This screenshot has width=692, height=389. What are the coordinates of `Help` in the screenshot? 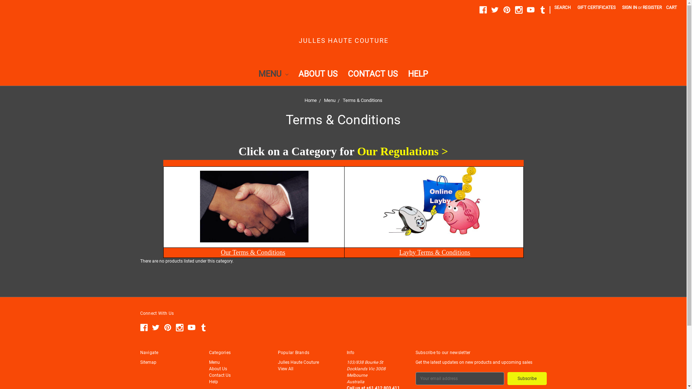 It's located at (213, 381).